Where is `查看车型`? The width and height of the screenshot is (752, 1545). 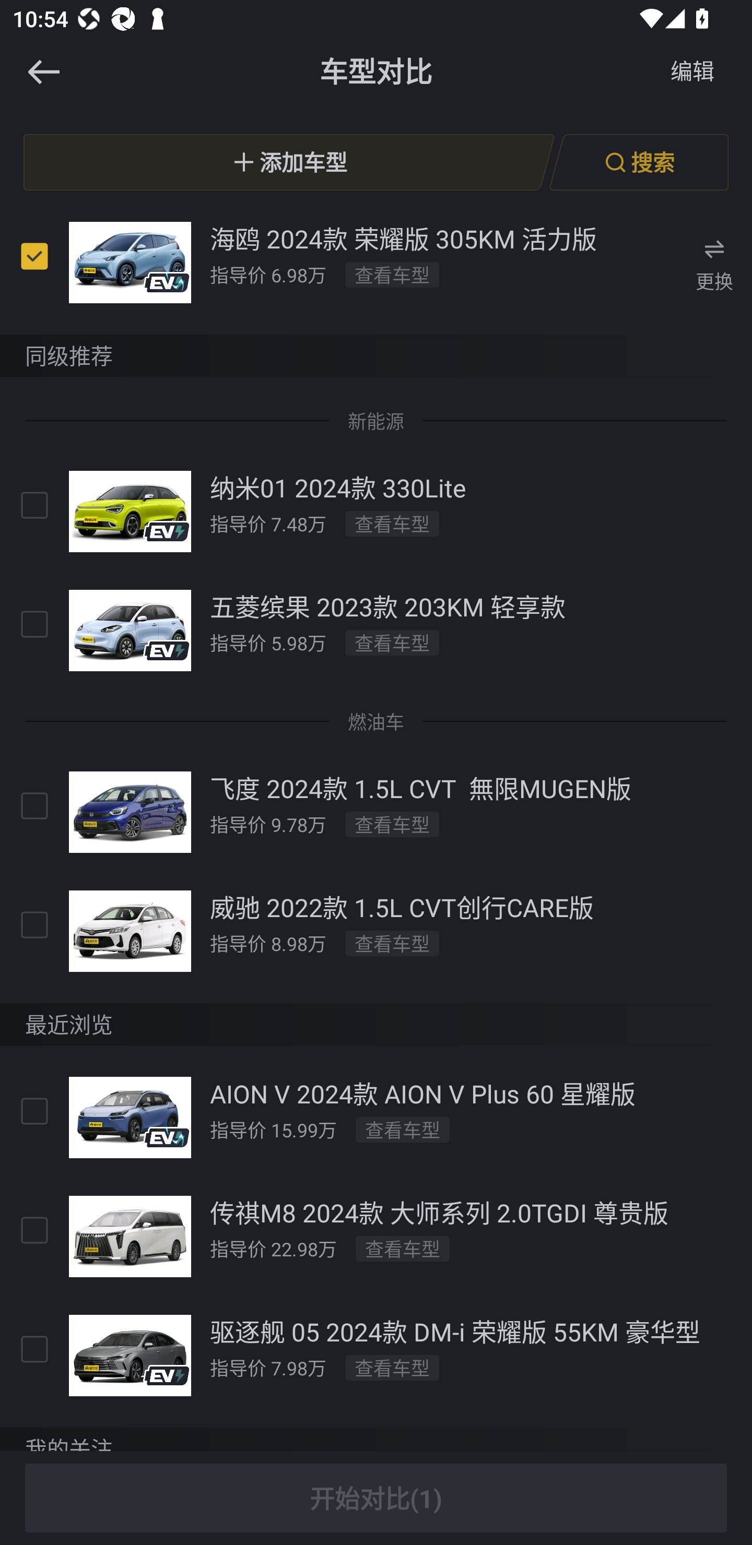
查看车型 is located at coordinates (392, 1368).